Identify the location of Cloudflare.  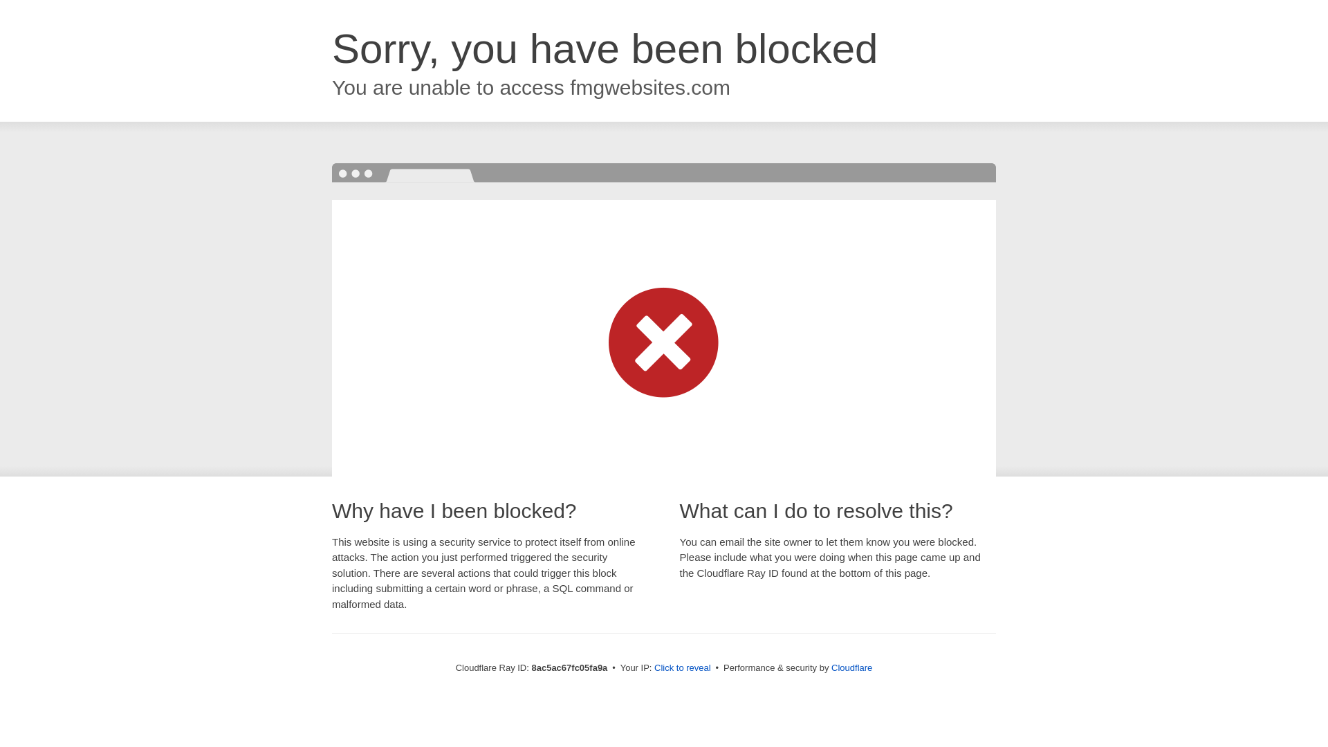
(851, 667).